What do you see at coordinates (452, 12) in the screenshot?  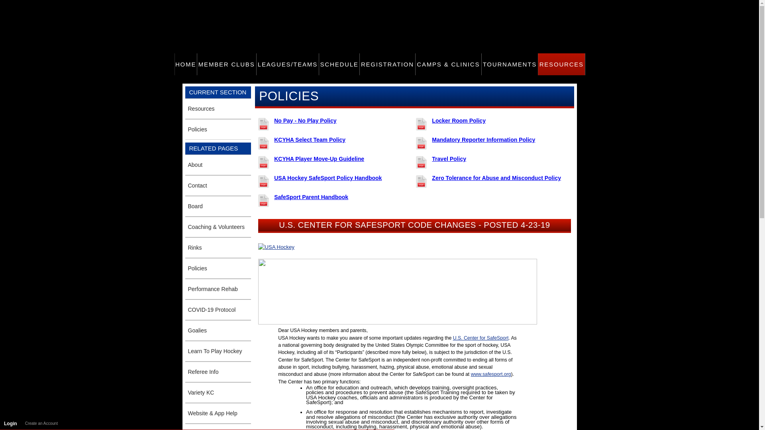 I see `Topeka RoadRunners` at bounding box center [452, 12].